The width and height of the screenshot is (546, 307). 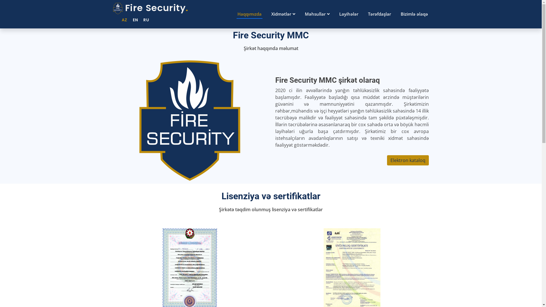 I want to click on Fire Security., so click(x=151, y=8).